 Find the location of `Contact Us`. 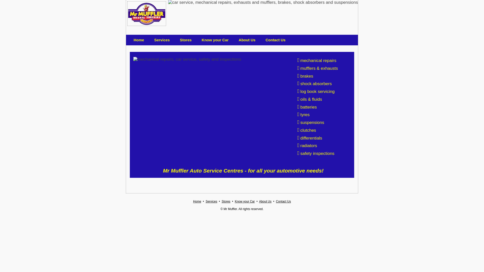

Contact Us is located at coordinates (275, 40).